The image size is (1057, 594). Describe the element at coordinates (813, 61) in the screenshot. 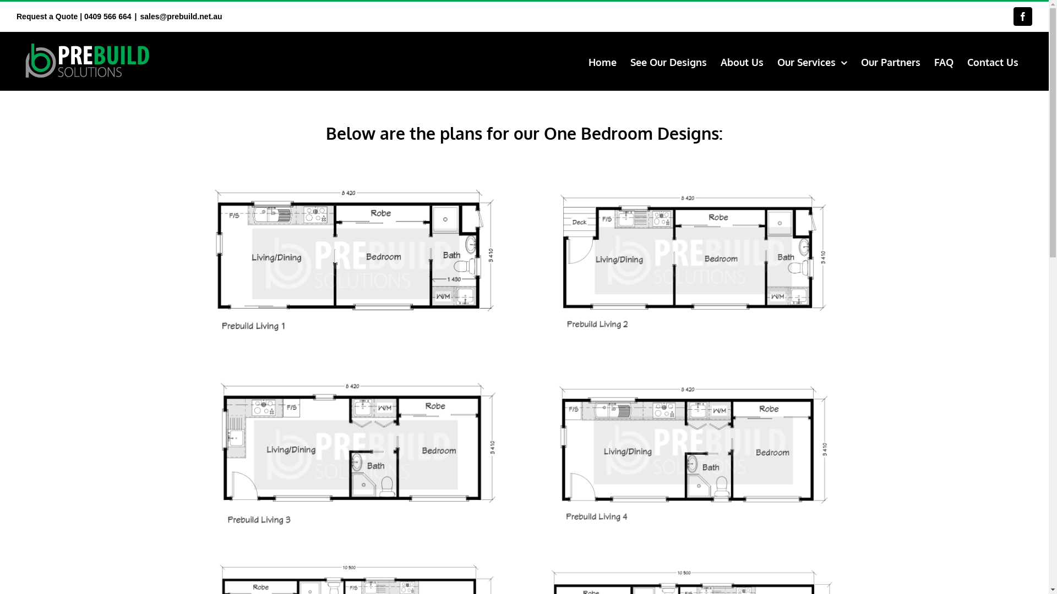

I see `Our Services` at that location.